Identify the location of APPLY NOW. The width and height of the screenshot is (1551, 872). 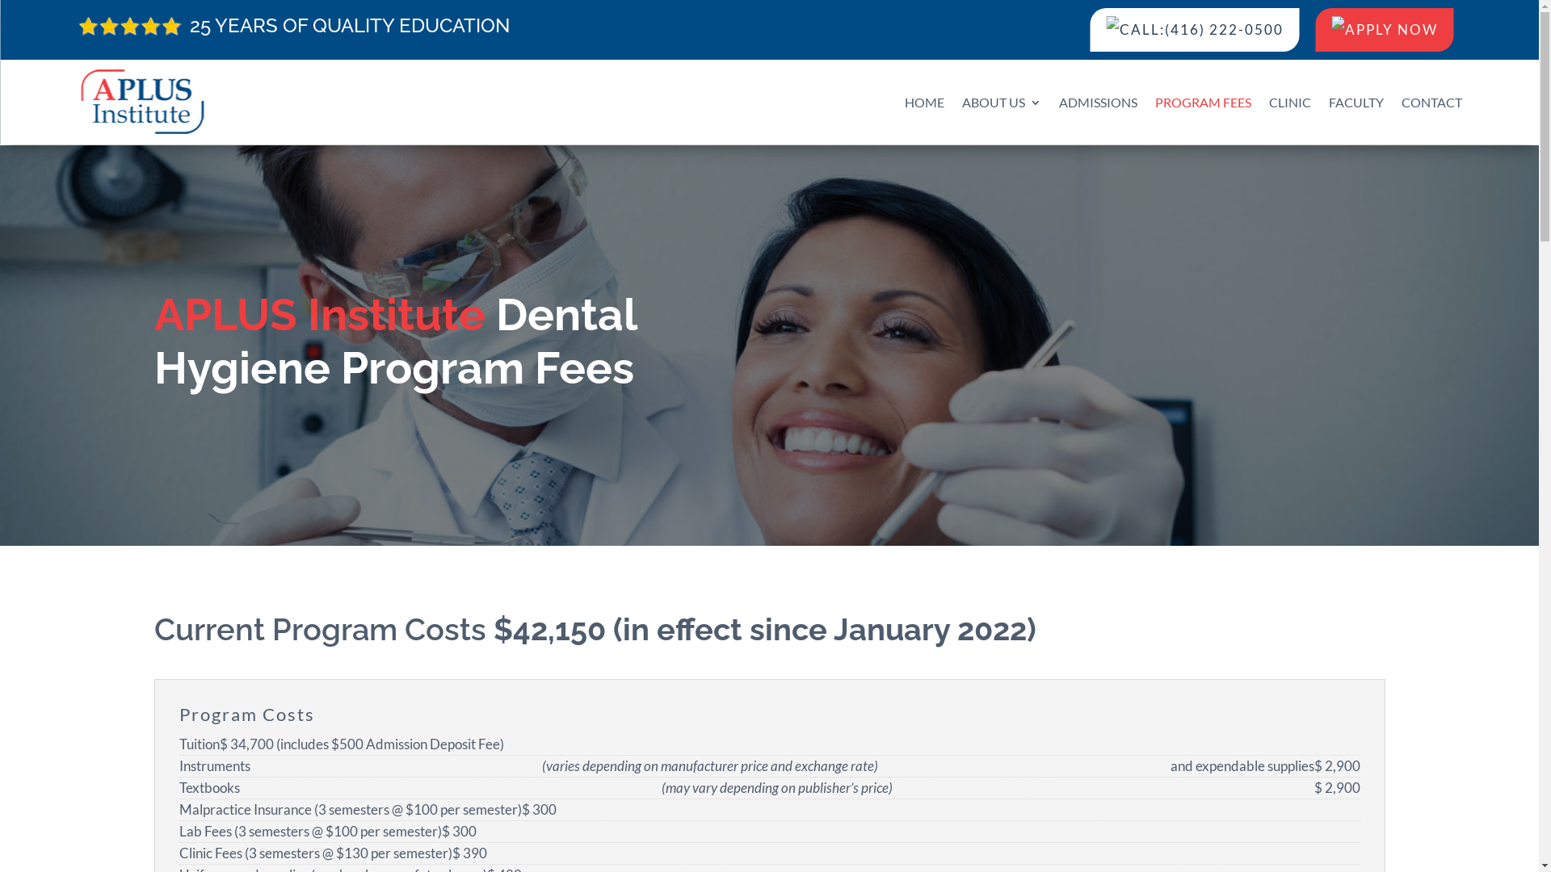
(1385, 30).